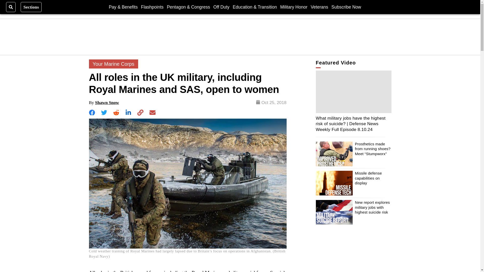 The image size is (484, 272). Describe the element at coordinates (31, 7) in the screenshot. I see `Sections` at that location.